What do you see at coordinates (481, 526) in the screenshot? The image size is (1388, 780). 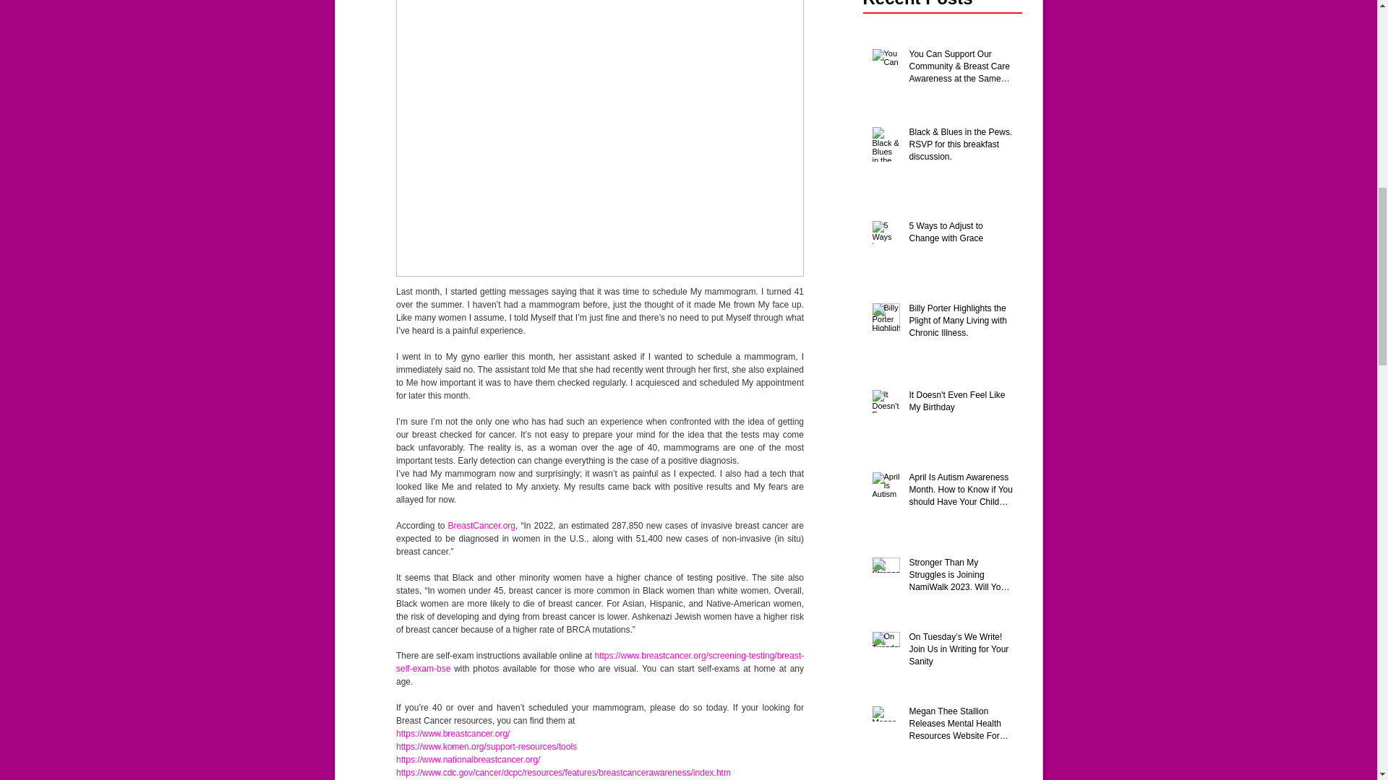 I see `BreastCancer.org` at bounding box center [481, 526].